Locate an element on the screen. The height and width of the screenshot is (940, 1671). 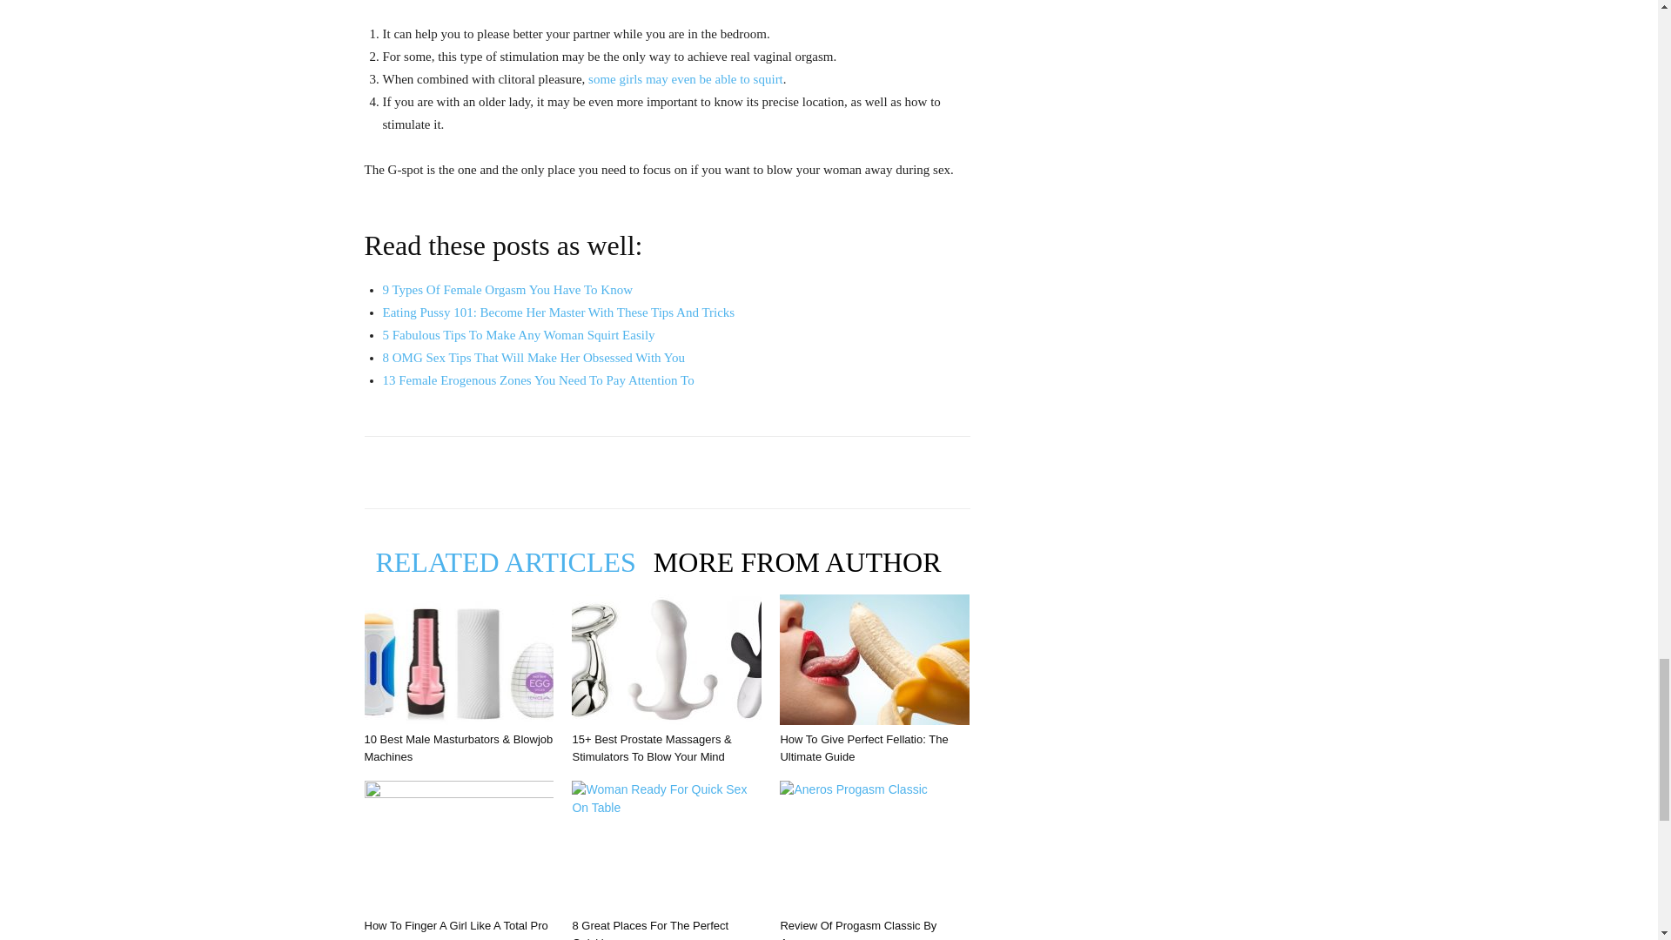
How to Give Perfect Fellatio: The Ultimate Guide is located at coordinates (874, 659).